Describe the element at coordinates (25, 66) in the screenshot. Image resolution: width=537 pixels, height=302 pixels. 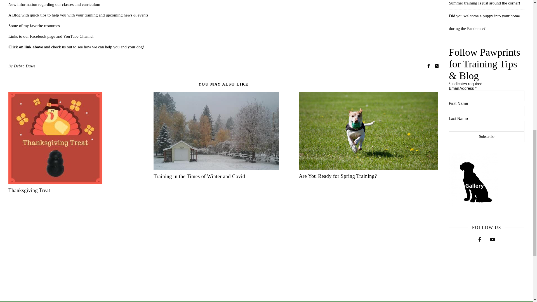
I see `Posts by Debra Duwe` at that location.